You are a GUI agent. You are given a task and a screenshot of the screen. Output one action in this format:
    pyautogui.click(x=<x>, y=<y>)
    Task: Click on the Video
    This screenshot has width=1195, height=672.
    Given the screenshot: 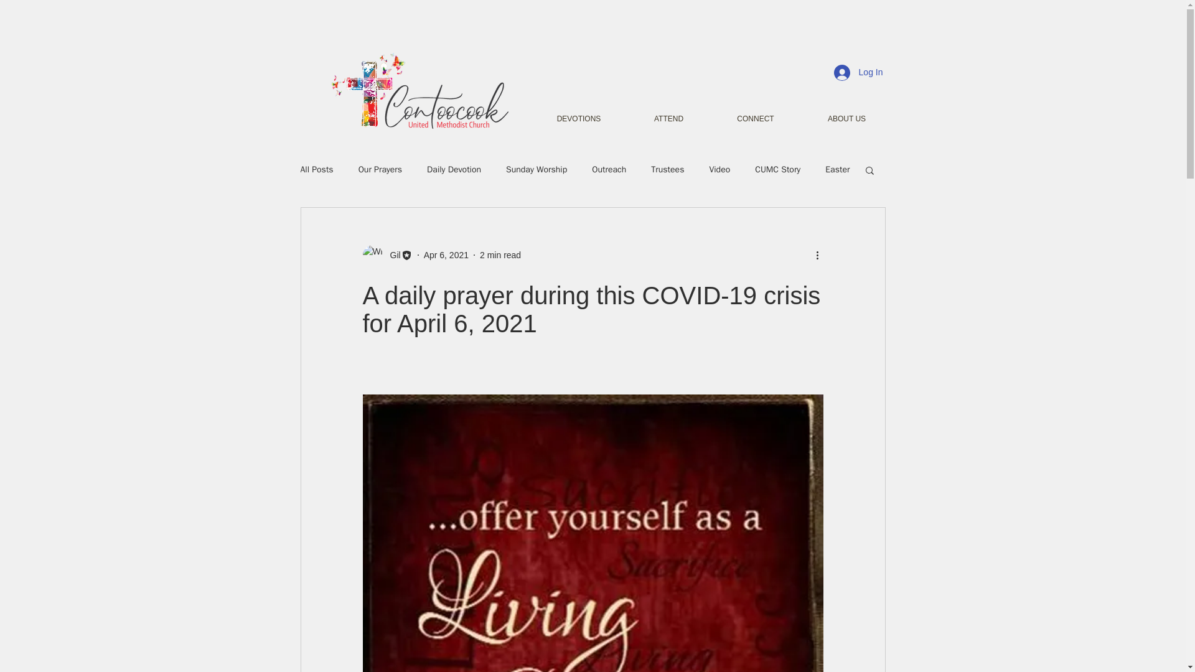 What is the action you would take?
    pyautogui.click(x=719, y=169)
    